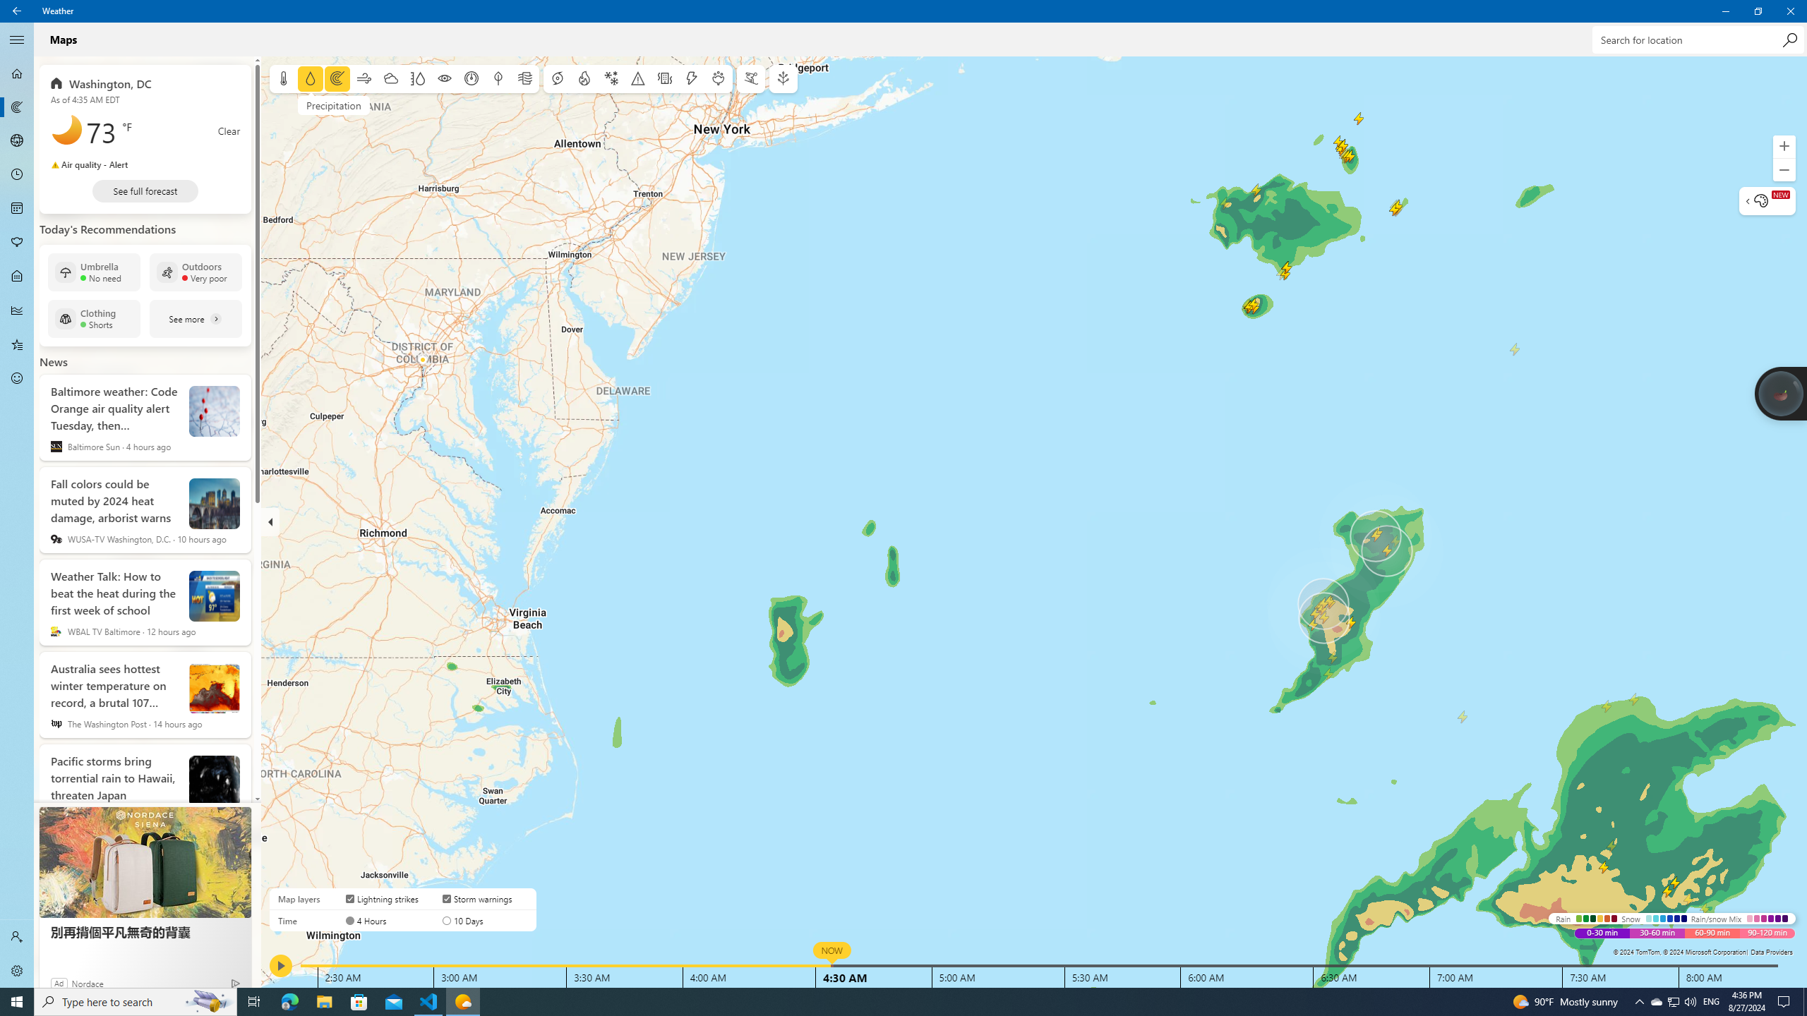 The width and height of the screenshot is (1807, 1016). I want to click on Weather - 1 running window, so click(254, 1002).